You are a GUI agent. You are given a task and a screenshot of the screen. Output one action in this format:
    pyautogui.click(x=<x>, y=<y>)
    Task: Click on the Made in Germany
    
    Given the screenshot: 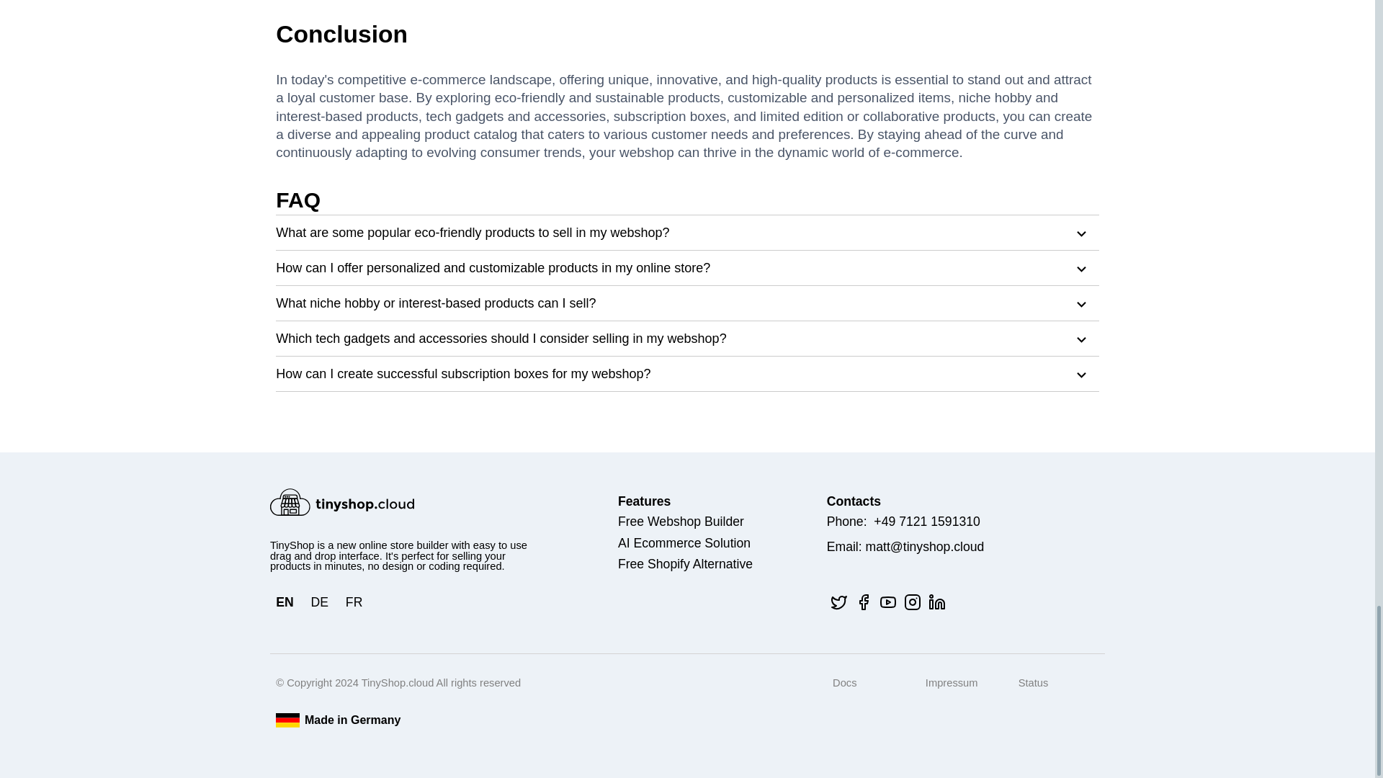 What is the action you would take?
    pyautogui.click(x=354, y=720)
    